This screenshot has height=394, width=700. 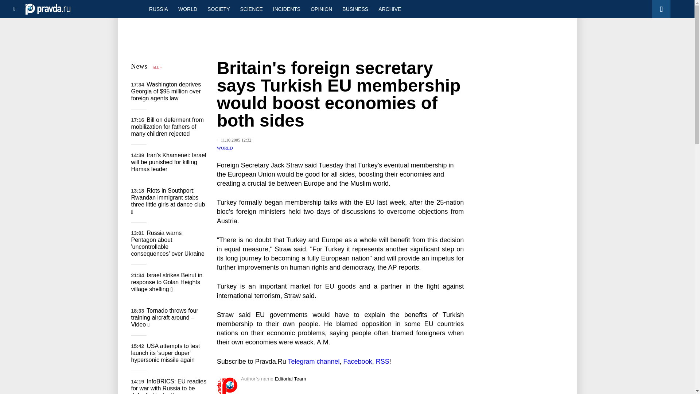 What do you see at coordinates (291, 379) in the screenshot?
I see `Editorial Team` at bounding box center [291, 379].